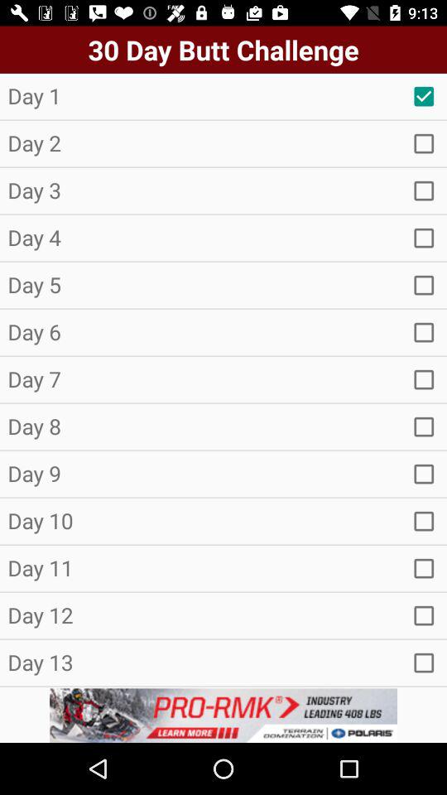 The image size is (447, 795). Describe the element at coordinates (424, 190) in the screenshot. I see `new tap` at that location.